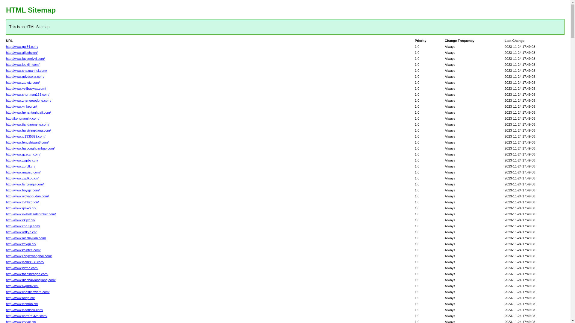 Image resolution: width=575 pixels, height=323 pixels. Describe the element at coordinates (25, 184) in the screenshot. I see `http://www.langrenju.com/` at that location.